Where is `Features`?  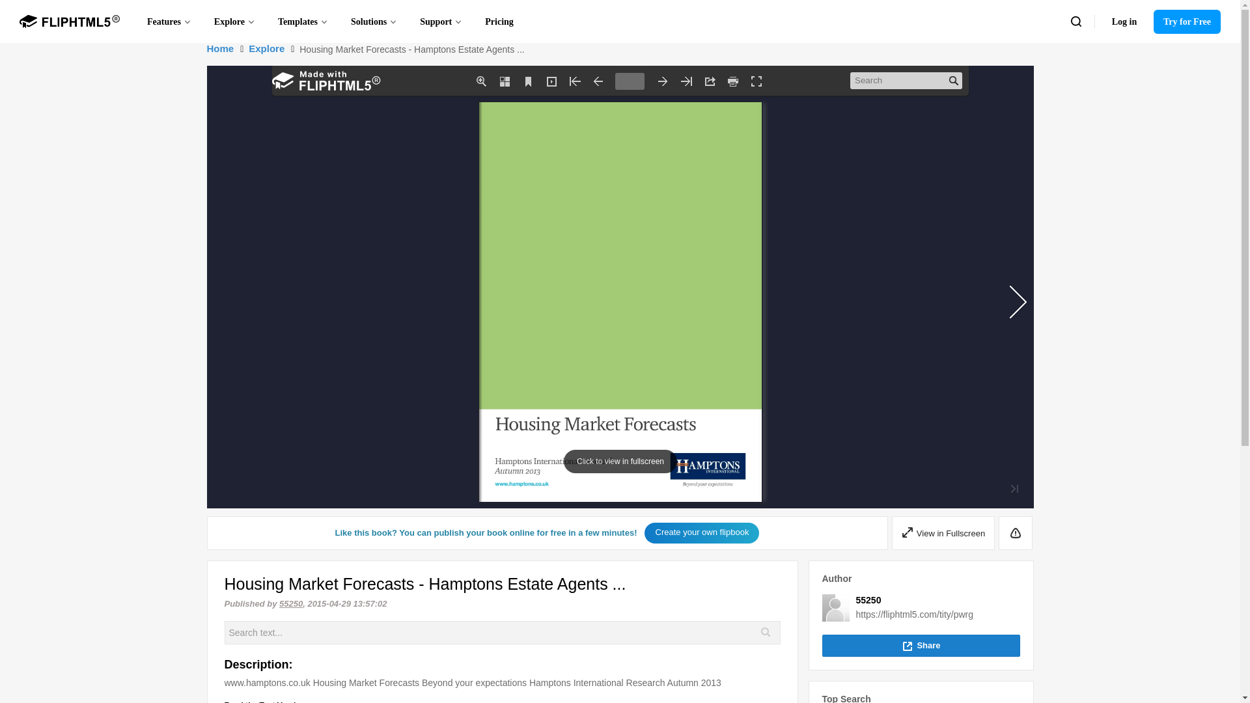 Features is located at coordinates (169, 21).